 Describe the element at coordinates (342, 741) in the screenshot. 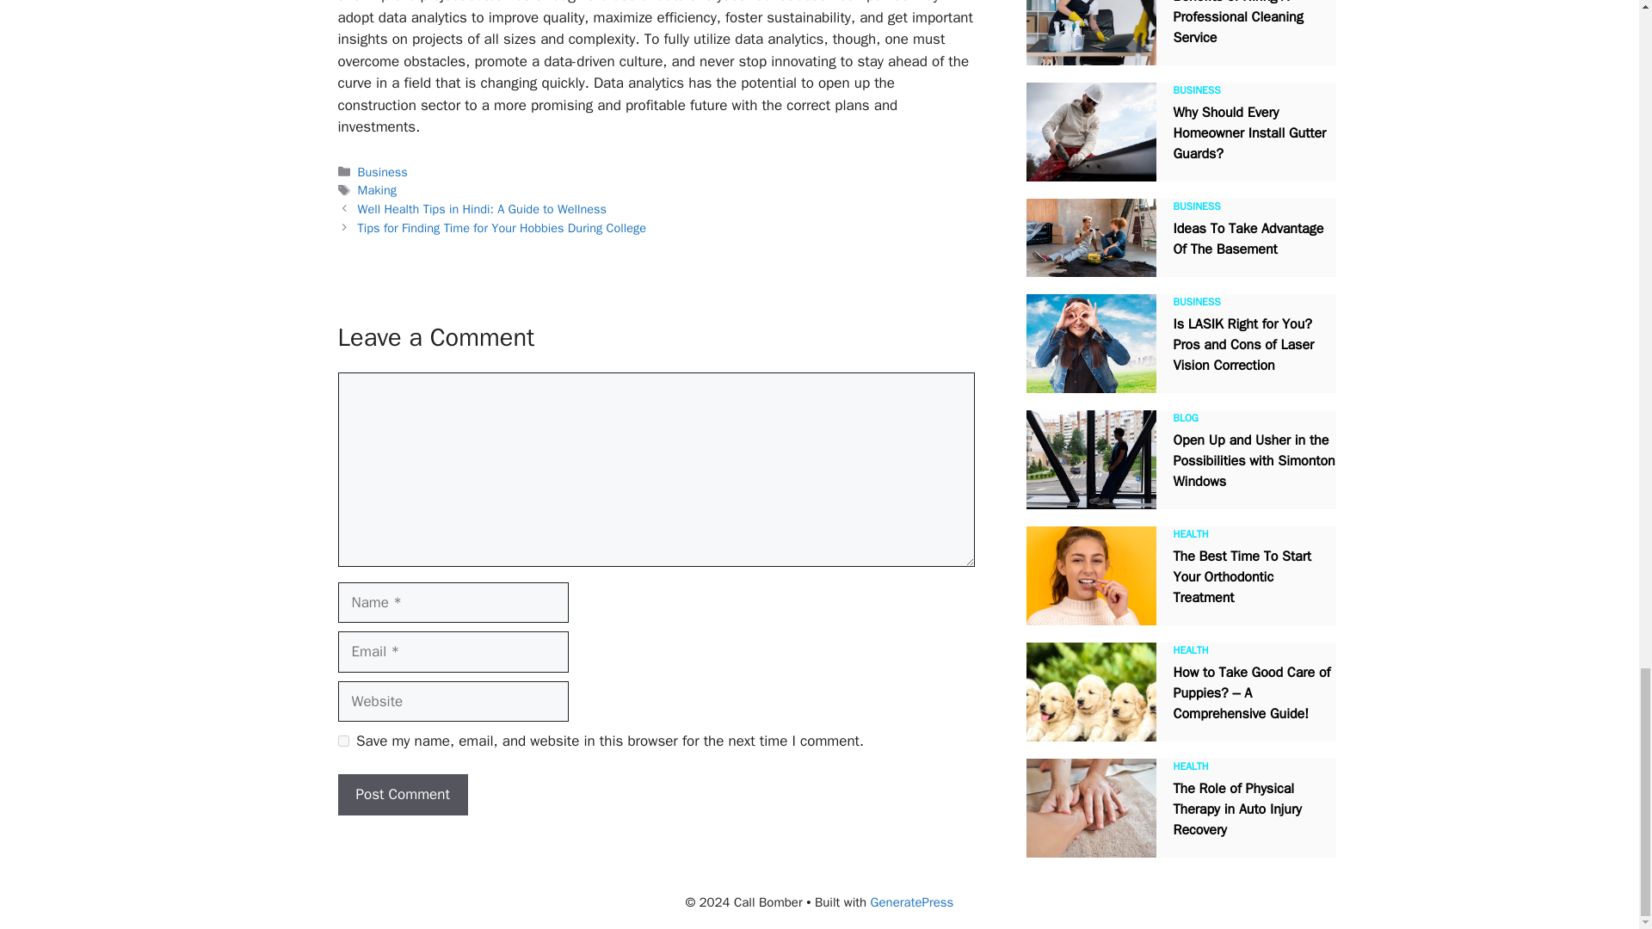

I see `yes` at that location.